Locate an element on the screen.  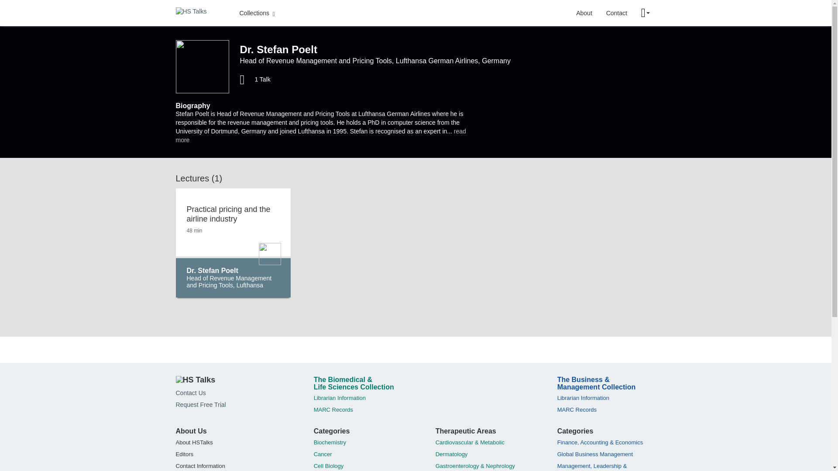
Contact Information is located at coordinates (200, 466).